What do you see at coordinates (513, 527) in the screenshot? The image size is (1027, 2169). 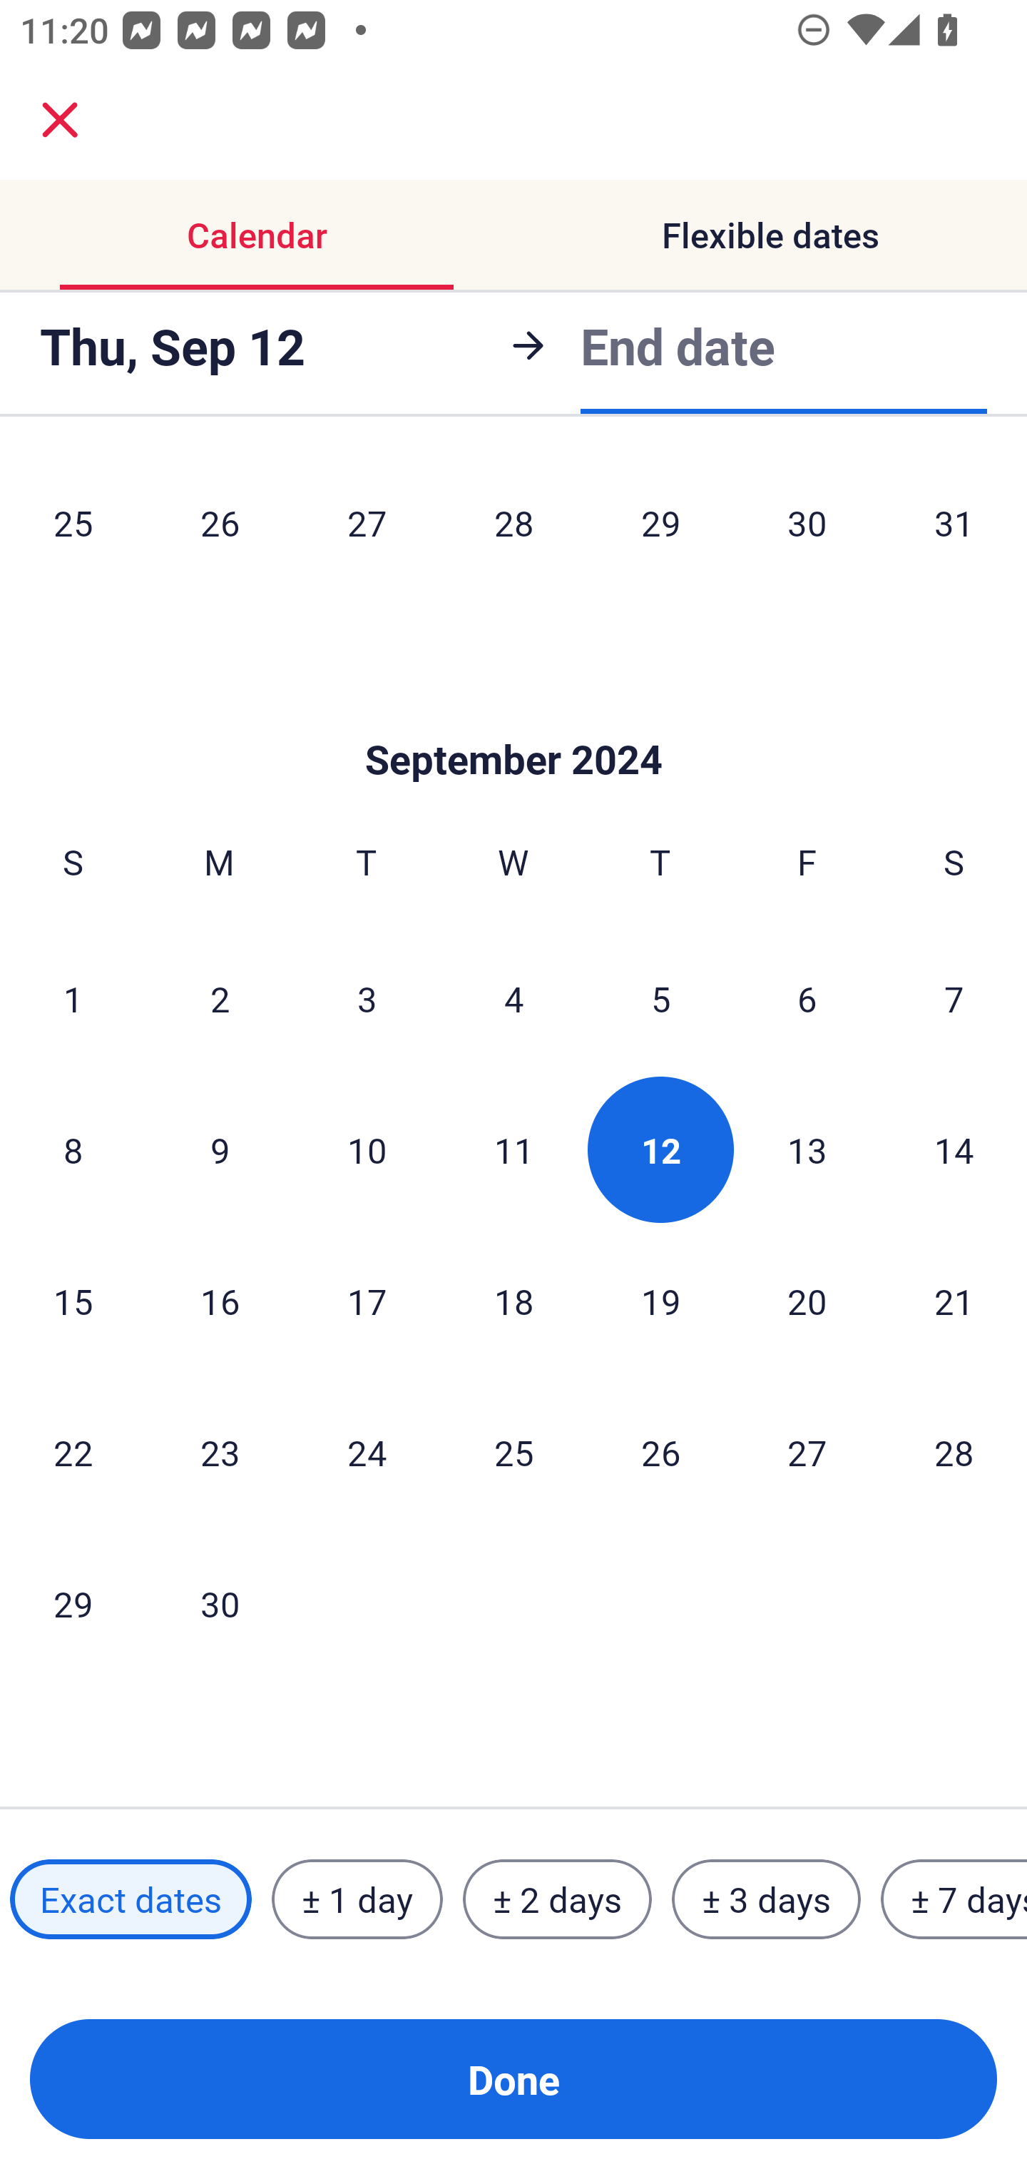 I see `28 Wednesday, August 28, 2024` at bounding box center [513, 527].